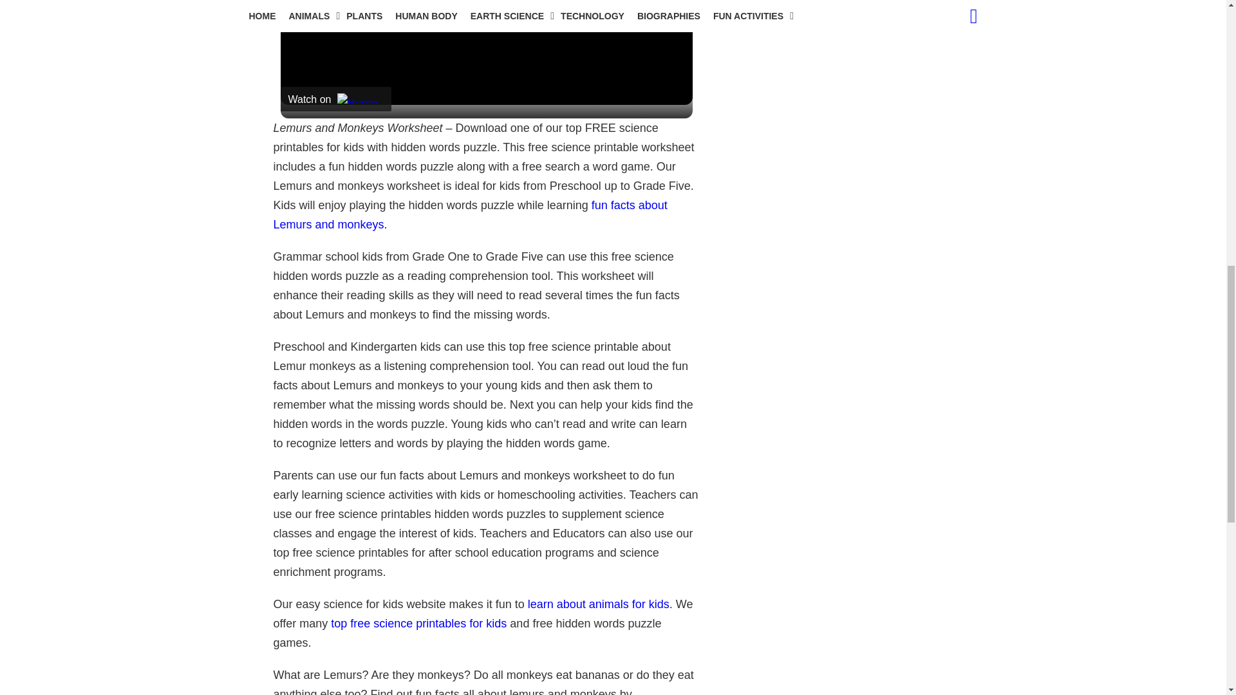 This screenshot has height=695, width=1236. I want to click on All About Lemurs and Monkeys, so click(470, 214).